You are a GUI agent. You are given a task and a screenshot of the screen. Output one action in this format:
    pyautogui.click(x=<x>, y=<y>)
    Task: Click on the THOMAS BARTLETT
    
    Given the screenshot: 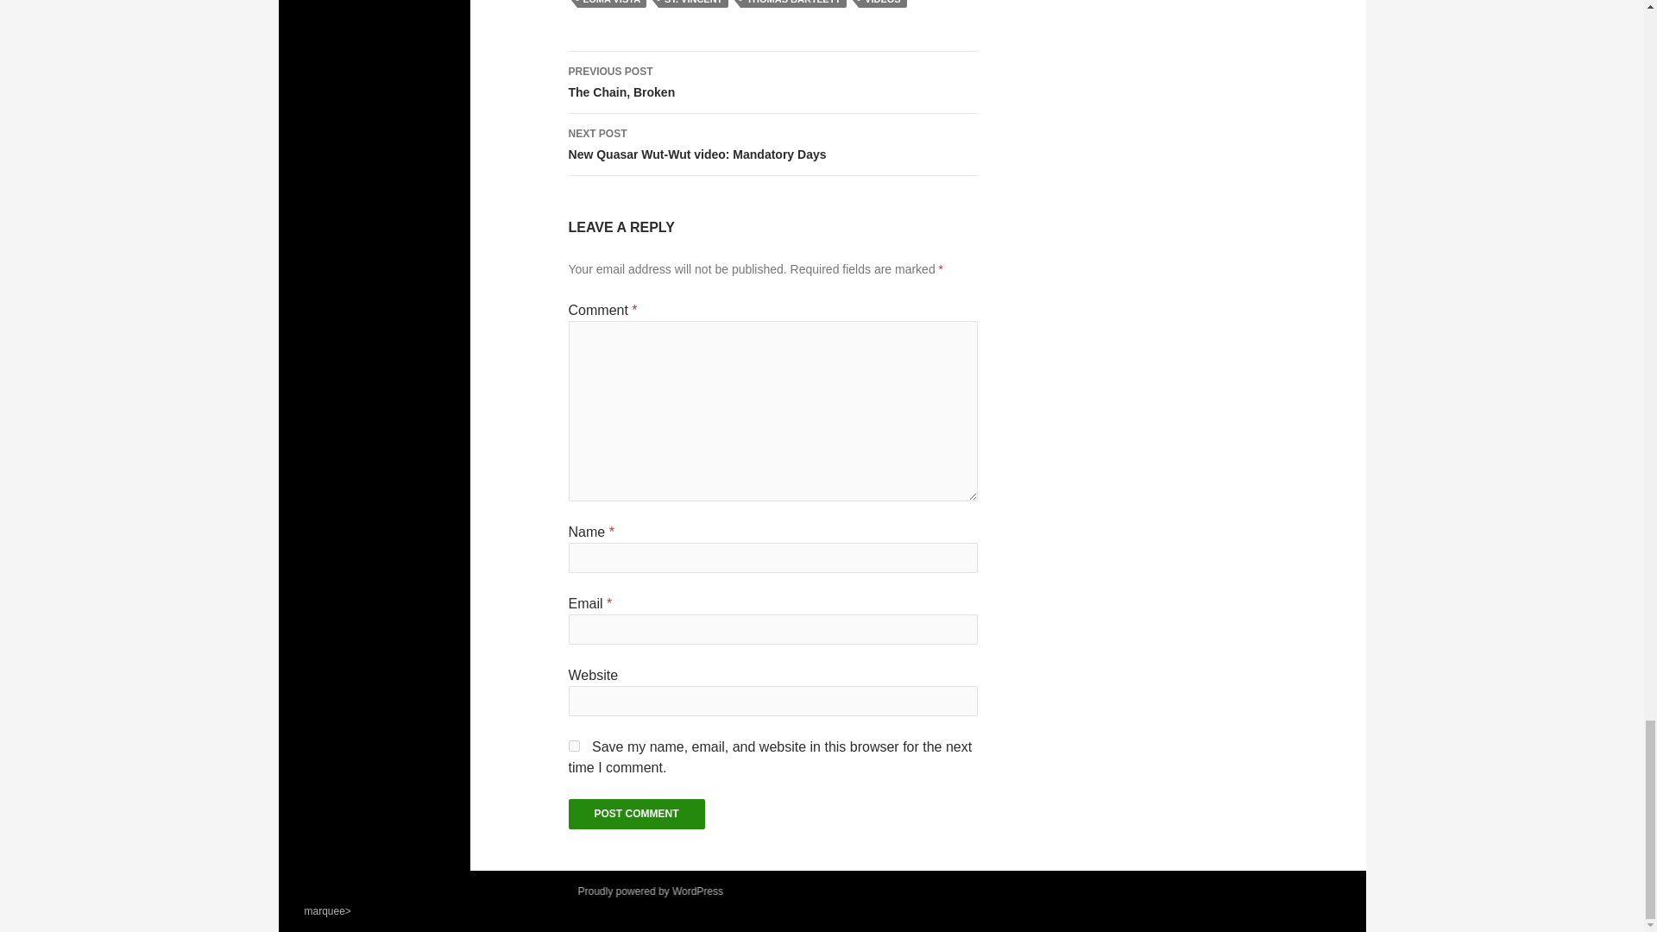 What is the action you would take?
    pyautogui.click(x=794, y=3)
    